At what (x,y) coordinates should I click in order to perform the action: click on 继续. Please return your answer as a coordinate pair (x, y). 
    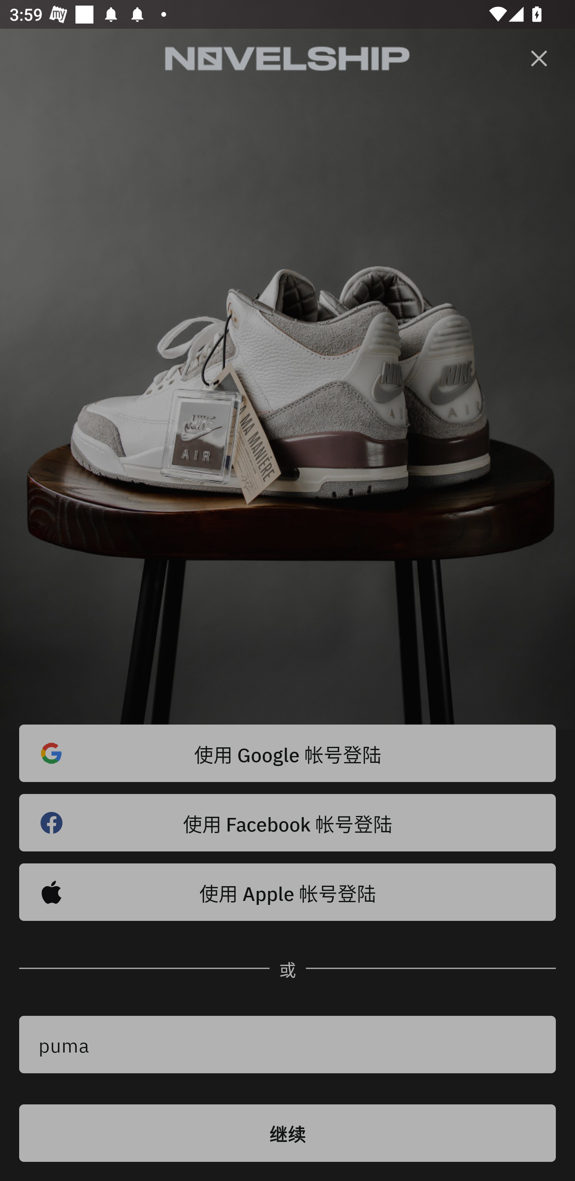
    Looking at the image, I should click on (287, 1133).